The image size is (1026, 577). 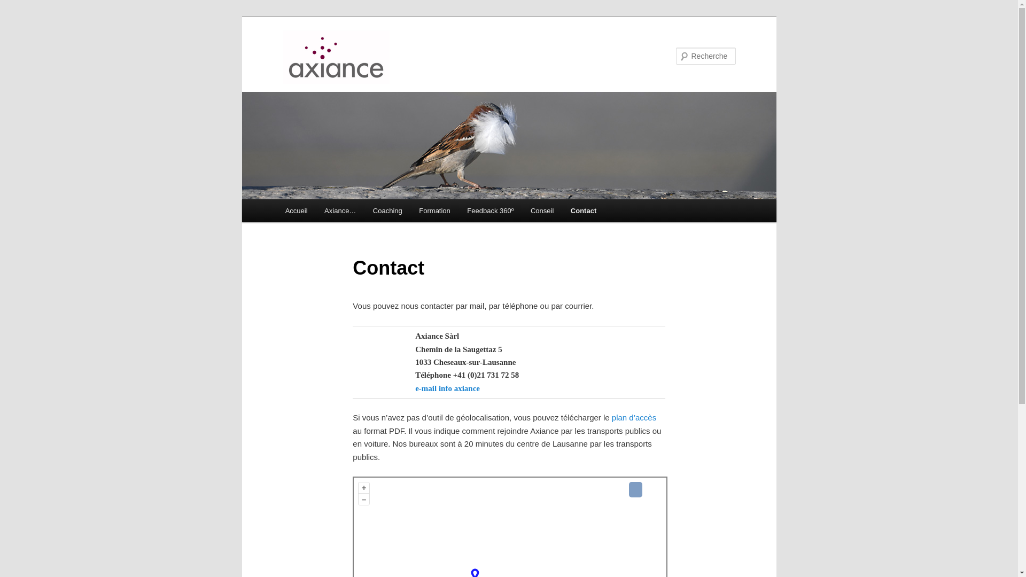 What do you see at coordinates (387, 210) in the screenshot?
I see `Coaching` at bounding box center [387, 210].